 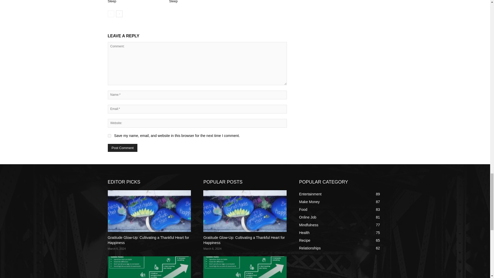 I want to click on yes, so click(x=109, y=135).